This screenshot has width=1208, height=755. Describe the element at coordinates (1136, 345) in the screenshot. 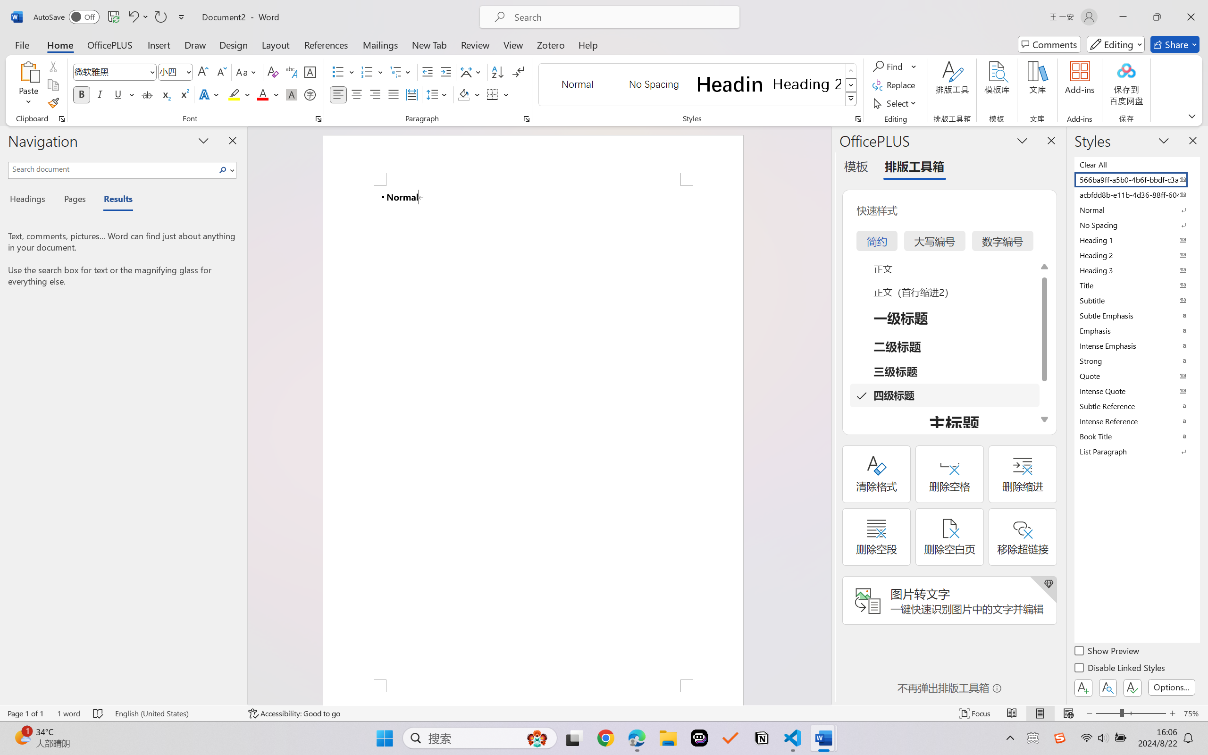

I see `Intense Emphasis` at that location.